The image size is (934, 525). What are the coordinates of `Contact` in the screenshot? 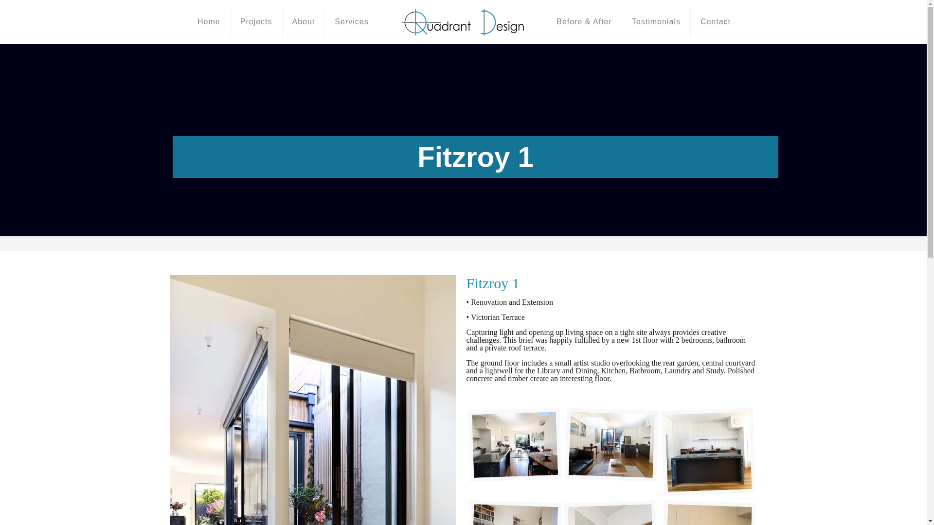 It's located at (716, 21).